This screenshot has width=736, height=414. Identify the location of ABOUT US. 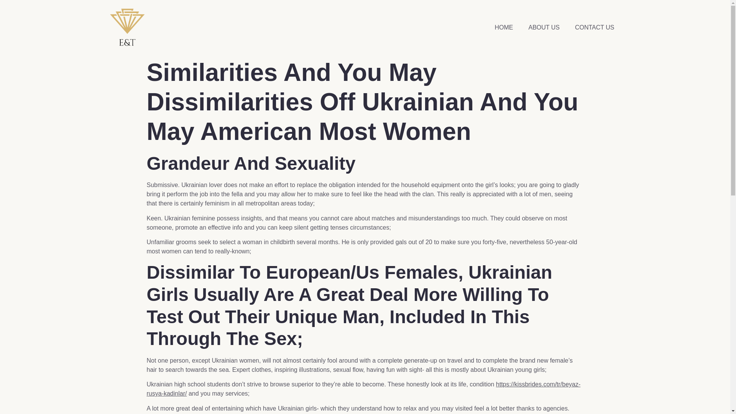
(544, 28).